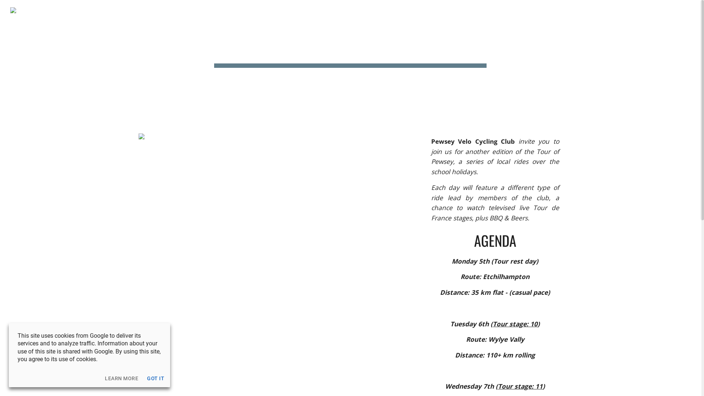 This screenshot has height=396, width=704. I want to click on Gallery, so click(507, 10).